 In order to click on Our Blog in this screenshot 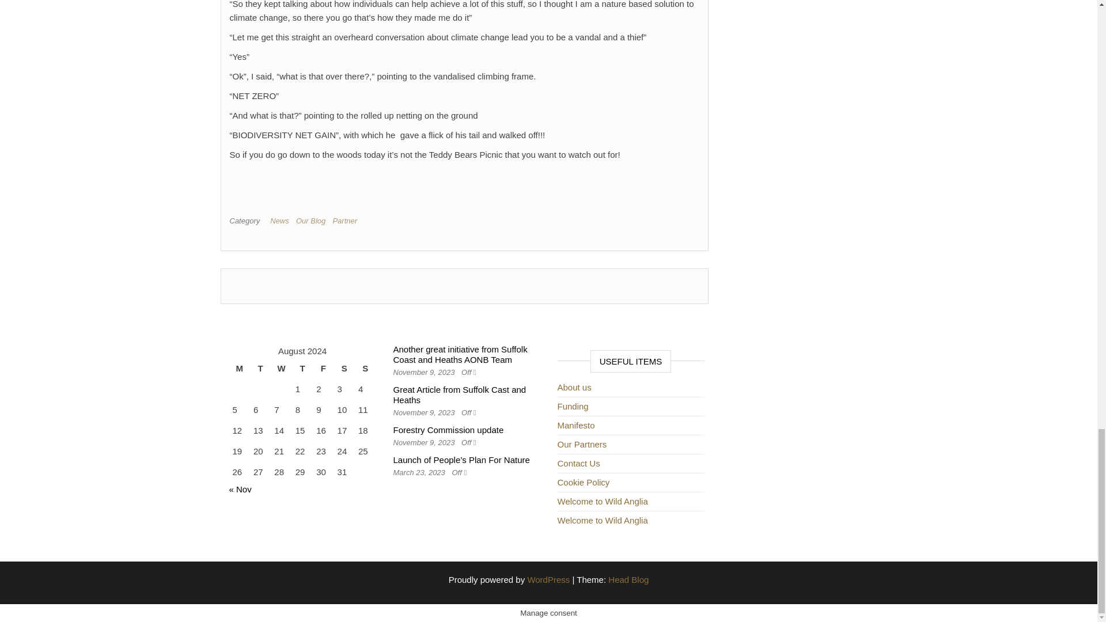, I will do `click(313, 220)`.